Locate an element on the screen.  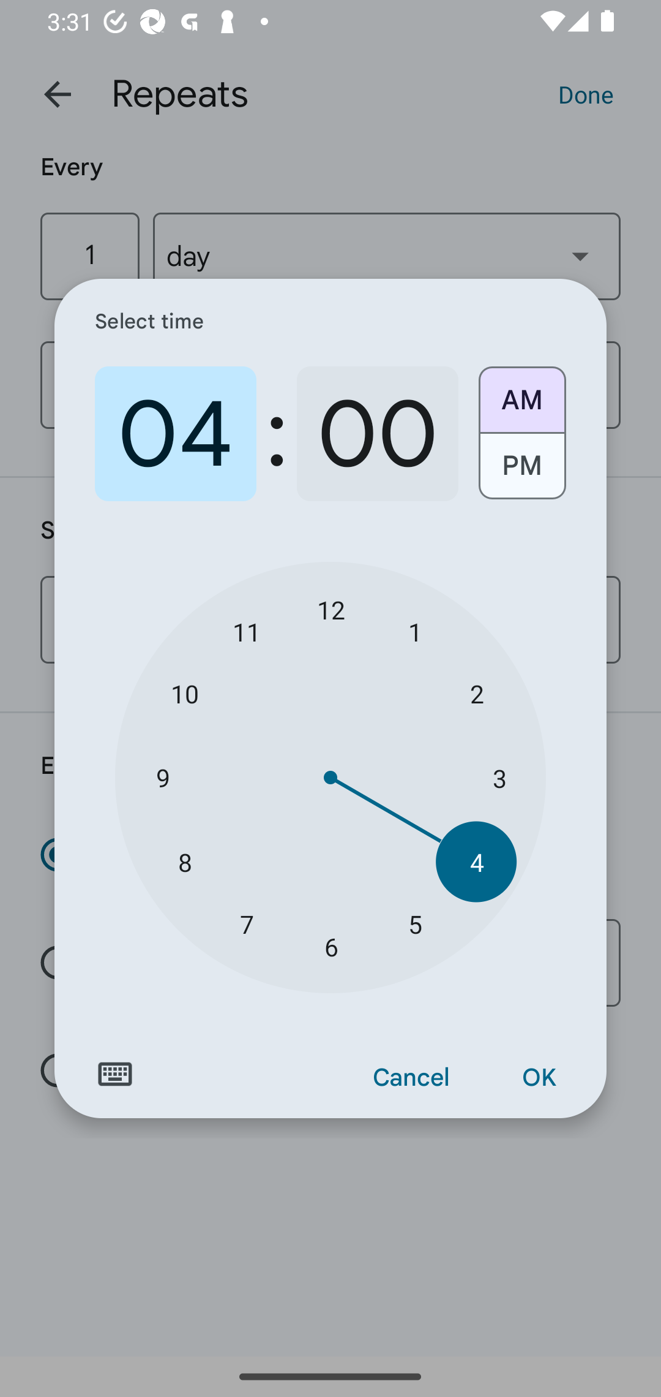
12 12 o'clock is located at coordinates (330, 609).